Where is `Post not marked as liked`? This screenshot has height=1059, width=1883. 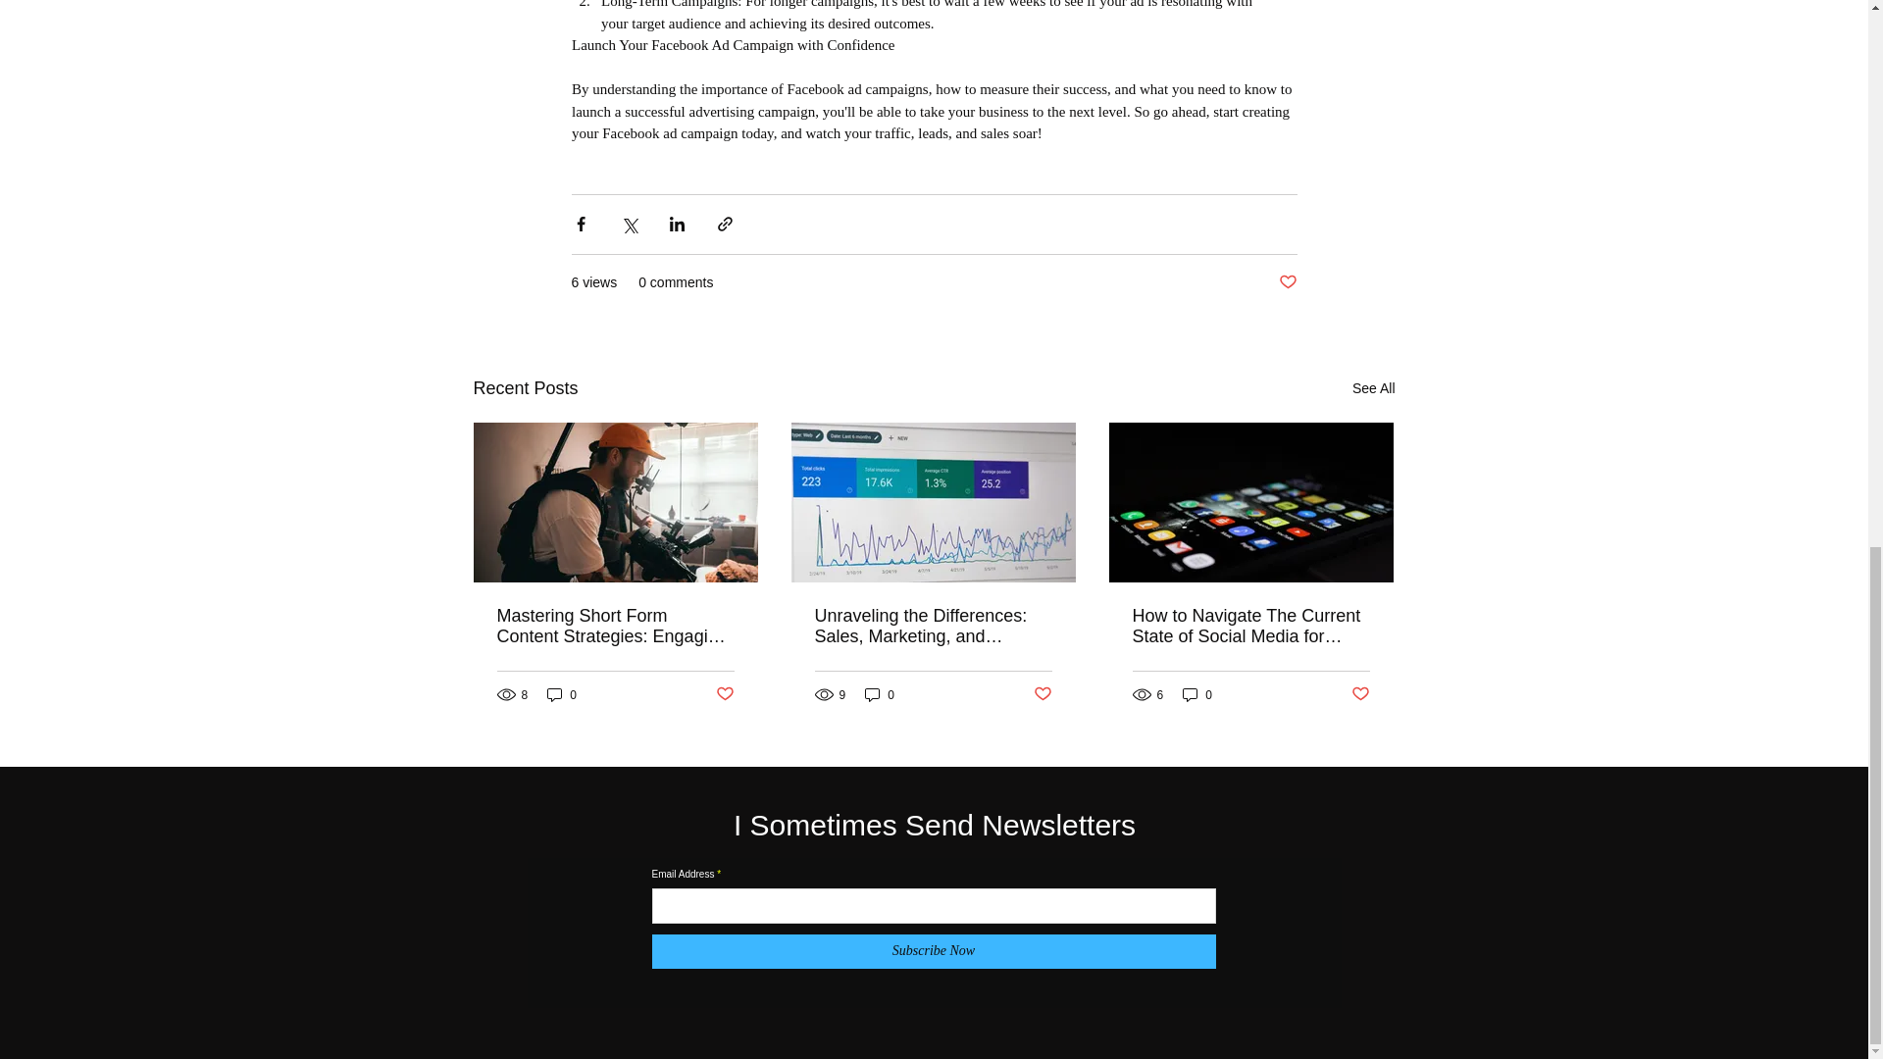 Post not marked as liked is located at coordinates (1043, 694).